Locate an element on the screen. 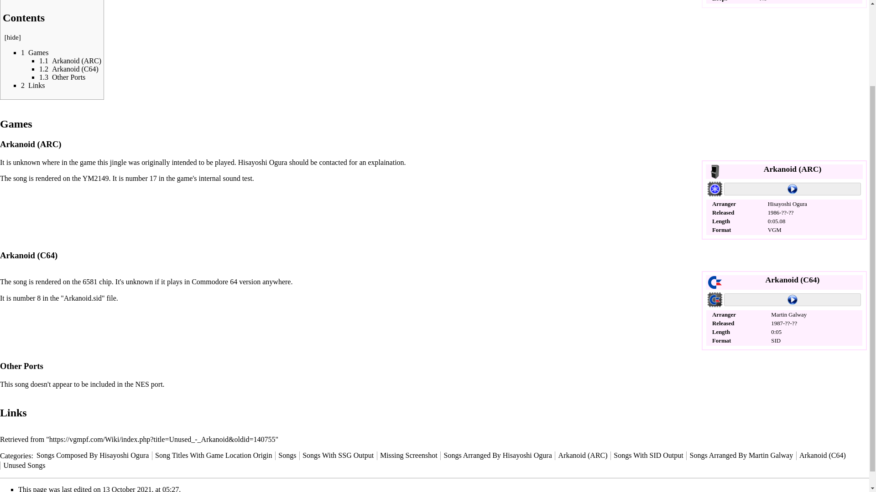  Hisayoshi Ogura is located at coordinates (263, 162).